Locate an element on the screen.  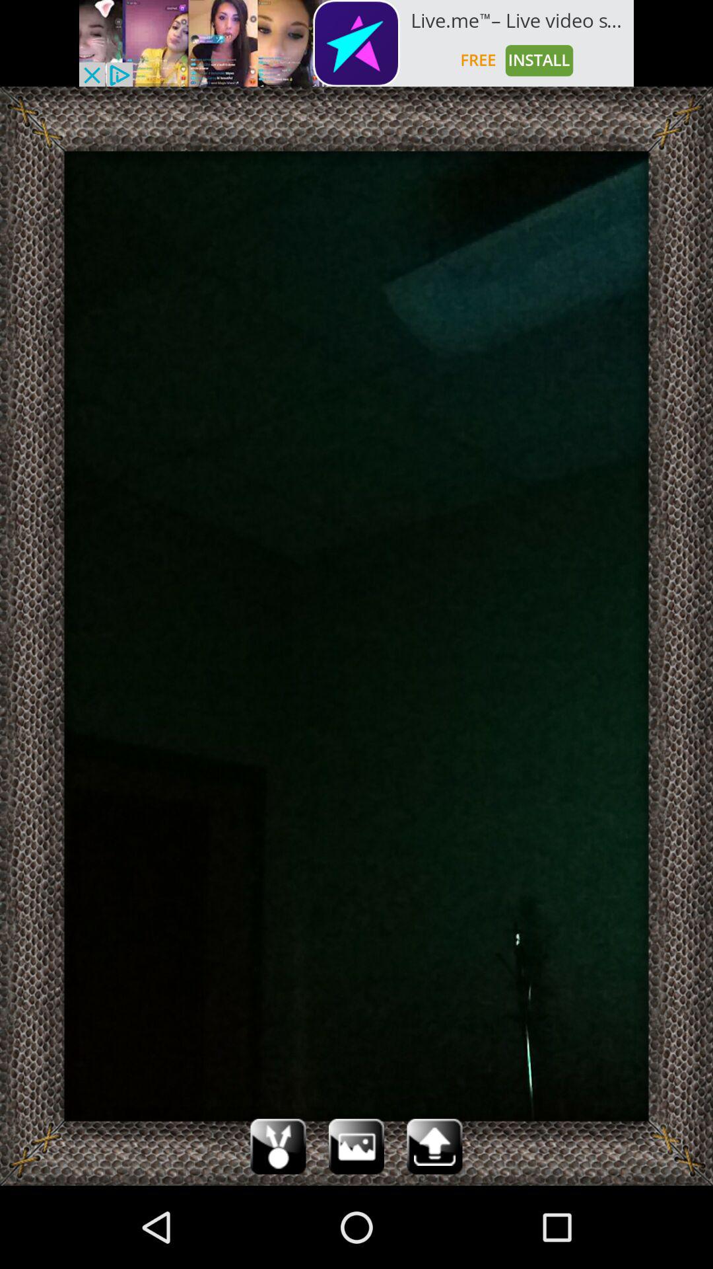
advertisement link is located at coordinates (356, 44).